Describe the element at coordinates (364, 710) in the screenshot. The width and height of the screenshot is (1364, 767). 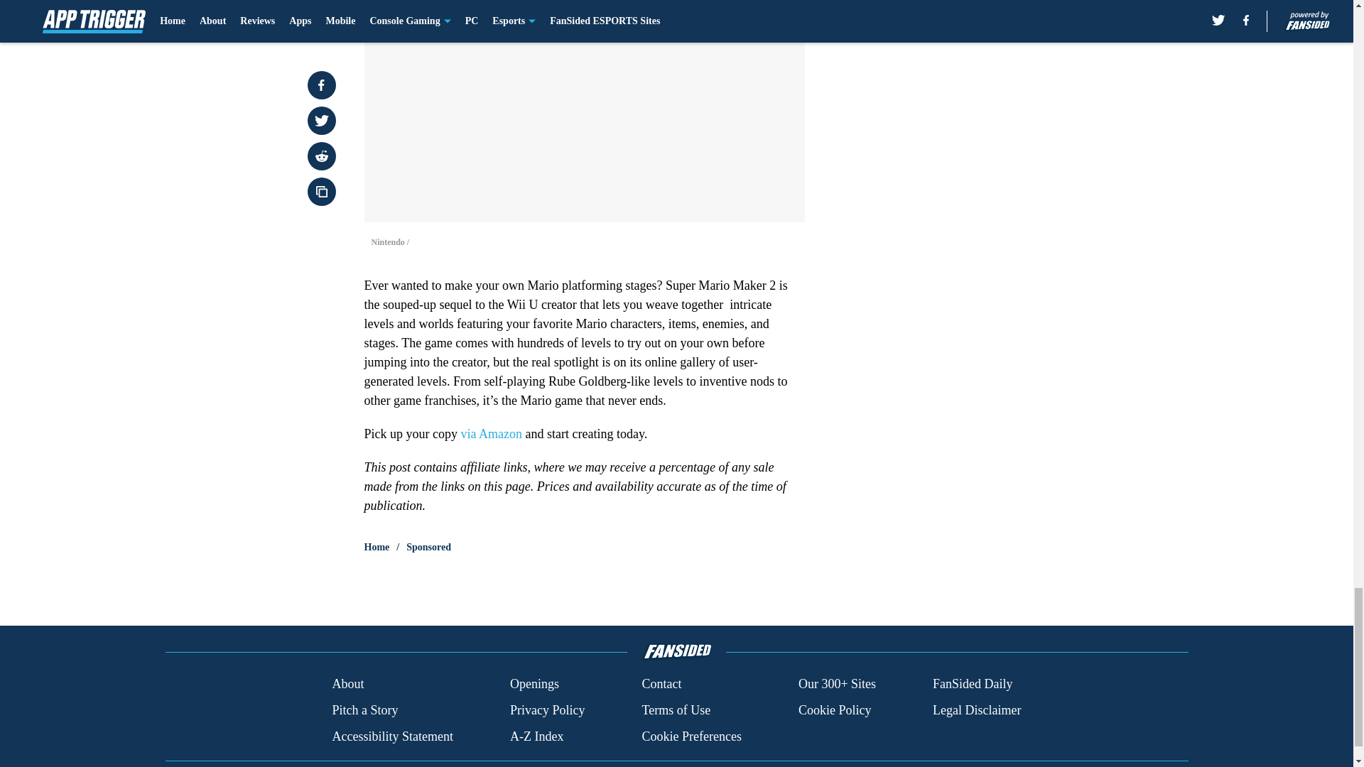
I see `Pitch a Story` at that location.